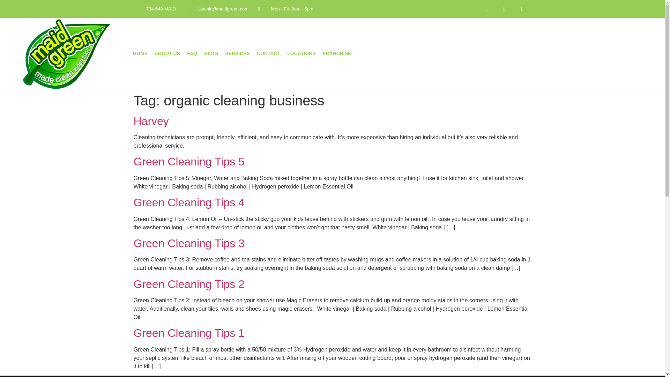 Image resolution: width=670 pixels, height=377 pixels. What do you see at coordinates (237, 53) in the screenshot?
I see `SERVICES` at bounding box center [237, 53].